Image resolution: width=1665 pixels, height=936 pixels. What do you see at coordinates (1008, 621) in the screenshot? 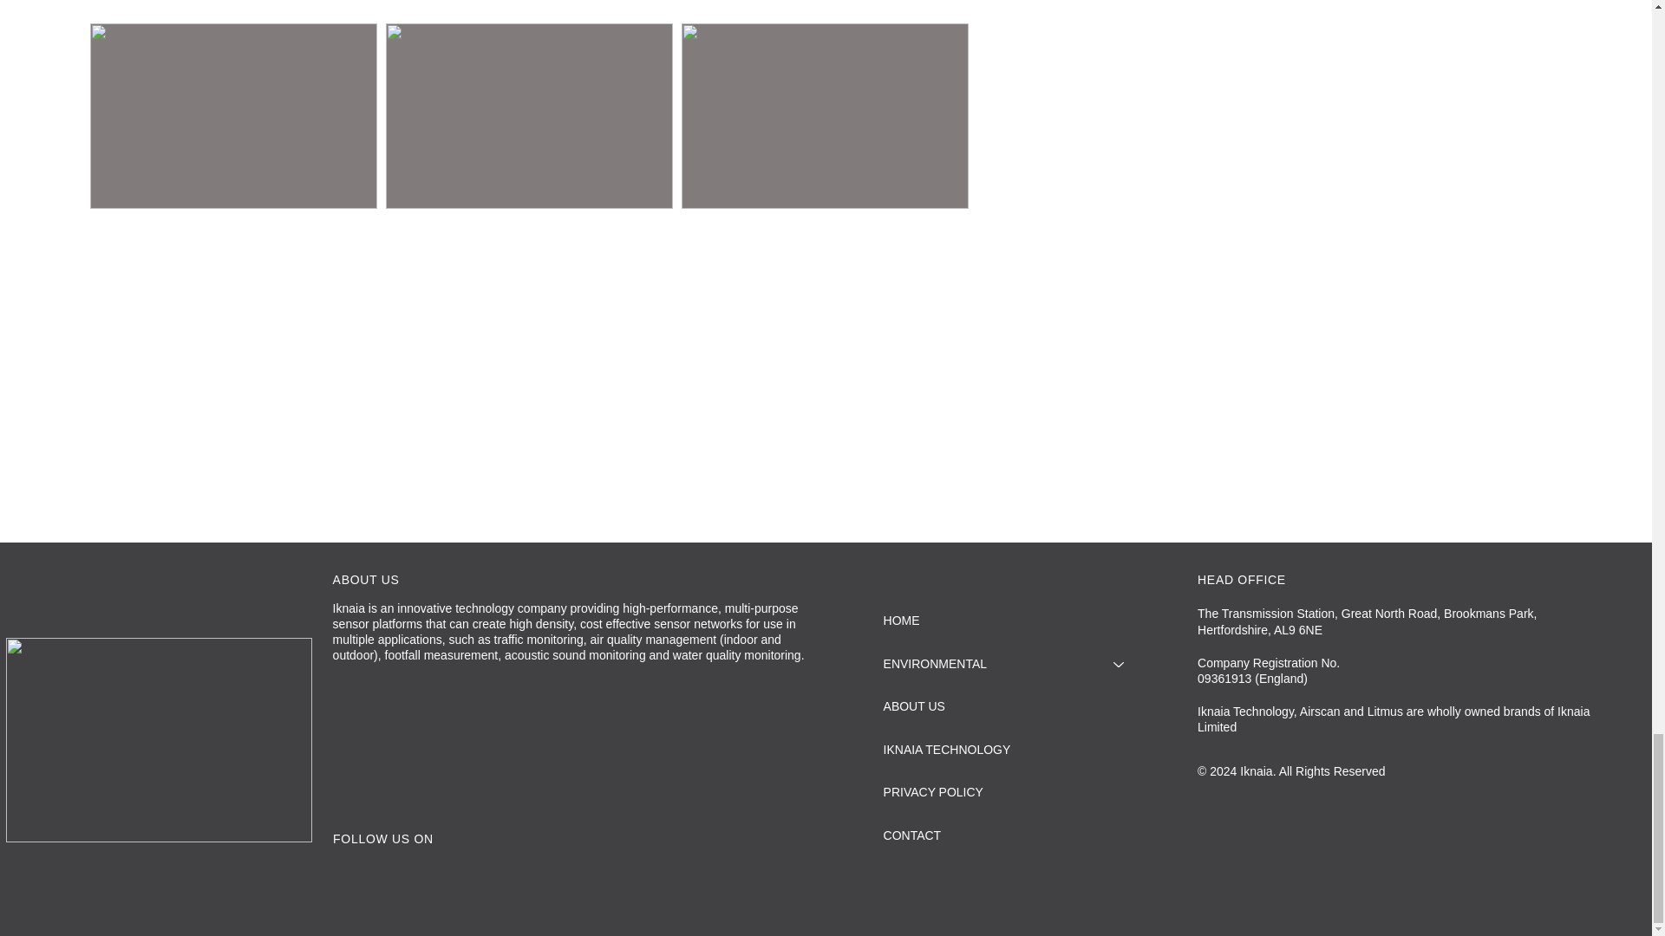
I see `HOME` at bounding box center [1008, 621].